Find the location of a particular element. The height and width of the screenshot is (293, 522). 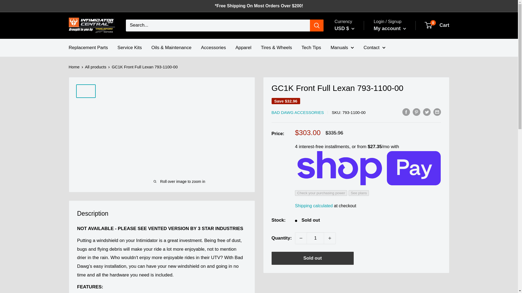

NZD is located at coordinates (349, 73).